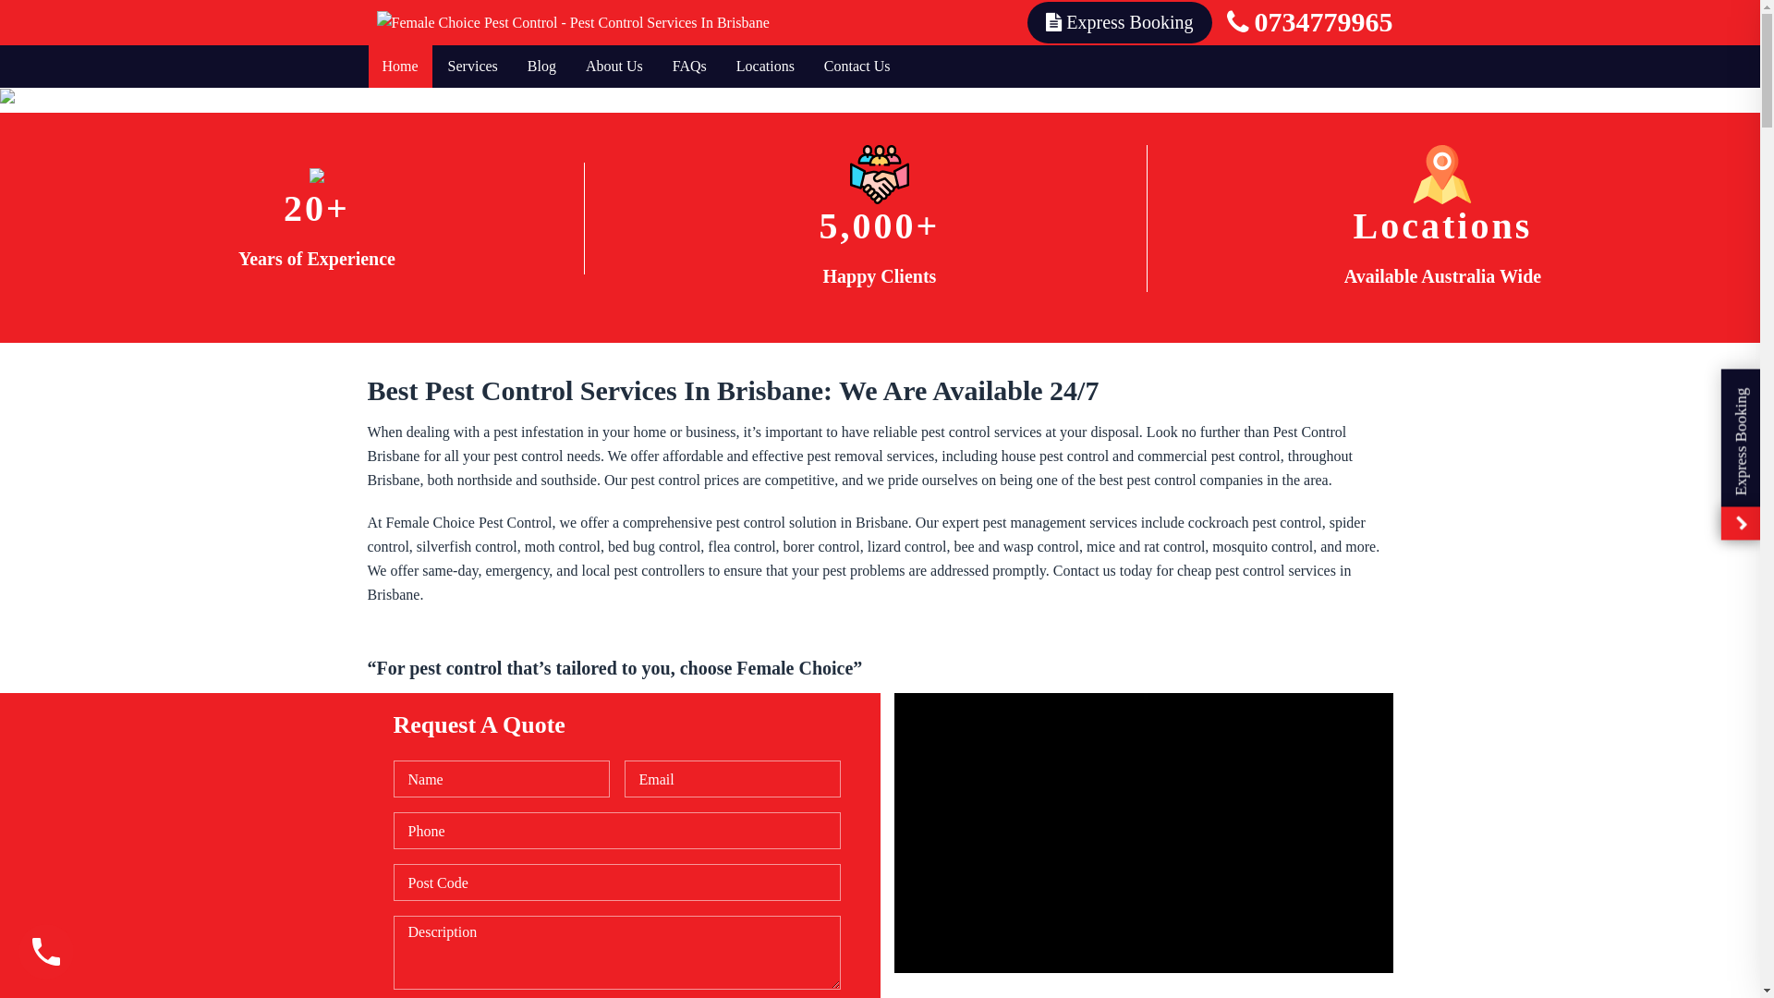 This screenshot has width=1774, height=998. I want to click on Express Booking, so click(1120, 22).